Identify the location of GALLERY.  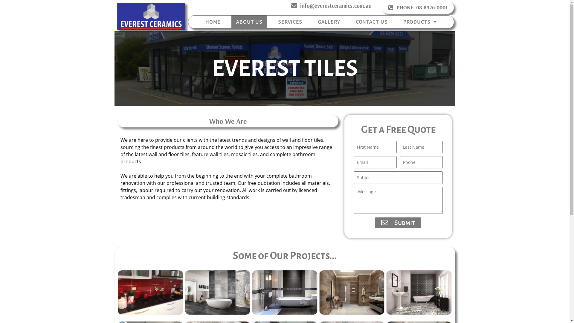
(329, 22).